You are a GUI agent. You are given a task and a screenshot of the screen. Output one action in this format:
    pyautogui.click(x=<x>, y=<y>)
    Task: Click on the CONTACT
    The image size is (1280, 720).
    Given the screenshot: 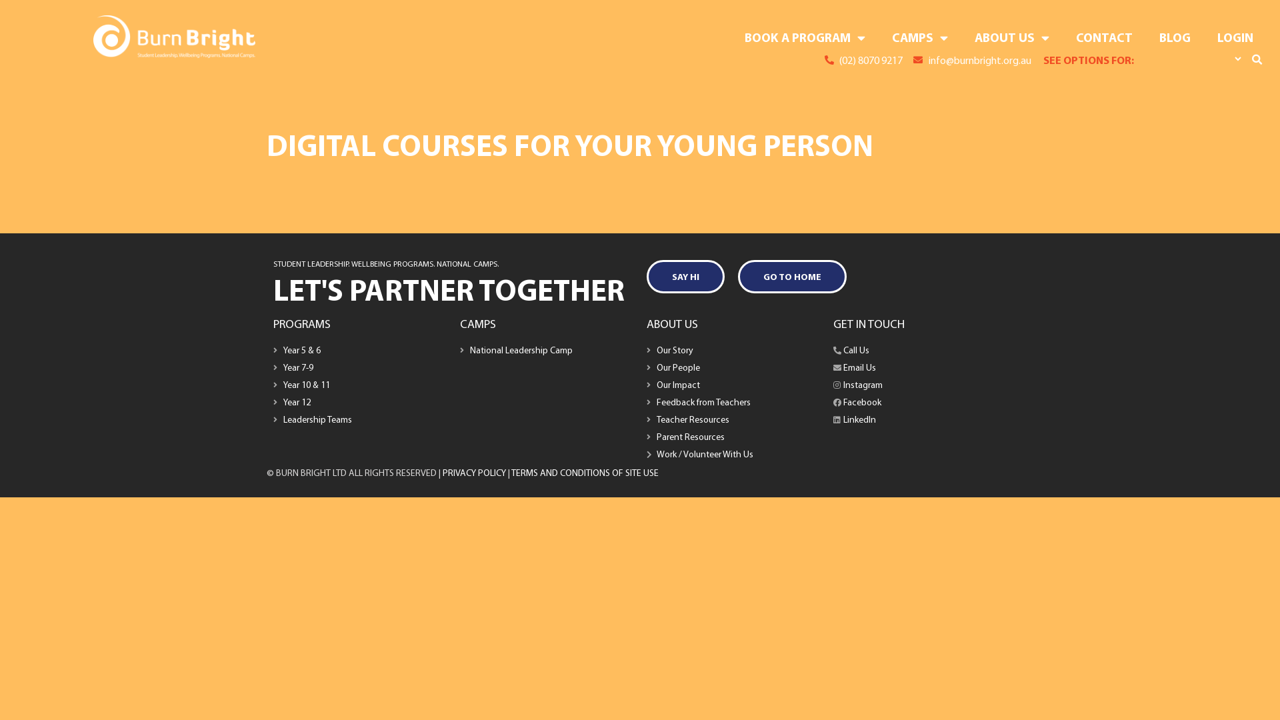 What is the action you would take?
    pyautogui.click(x=1104, y=37)
    